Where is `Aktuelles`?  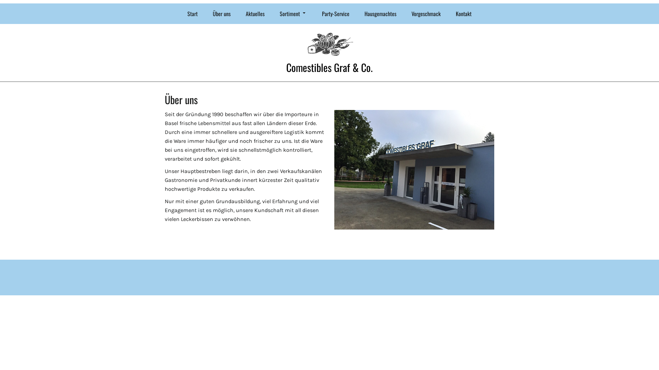 Aktuelles is located at coordinates (255, 14).